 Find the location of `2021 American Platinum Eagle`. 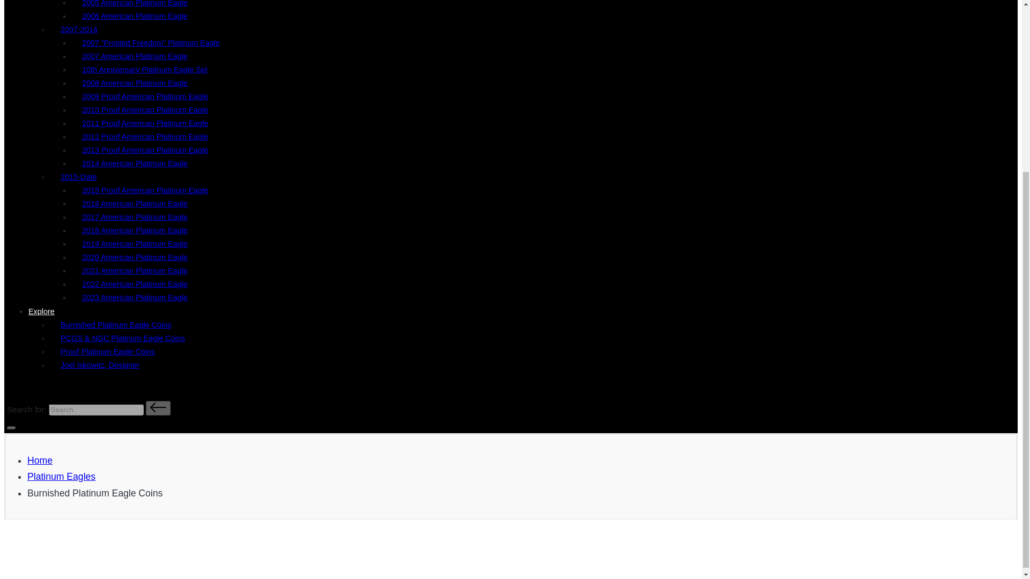

2021 American Platinum Eagle is located at coordinates (137, 270).